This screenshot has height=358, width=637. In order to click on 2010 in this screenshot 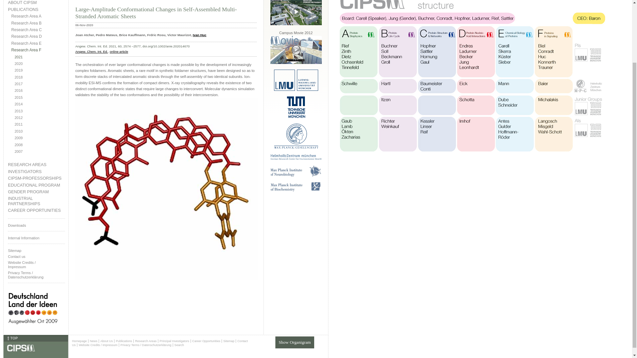, I will do `click(40, 131)`.